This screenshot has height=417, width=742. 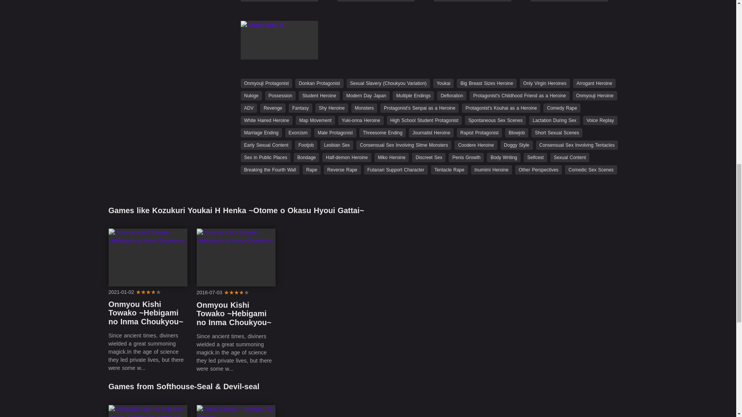 What do you see at coordinates (594, 83) in the screenshot?
I see `Arrogant Heroine` at bounding box center [594, 83].